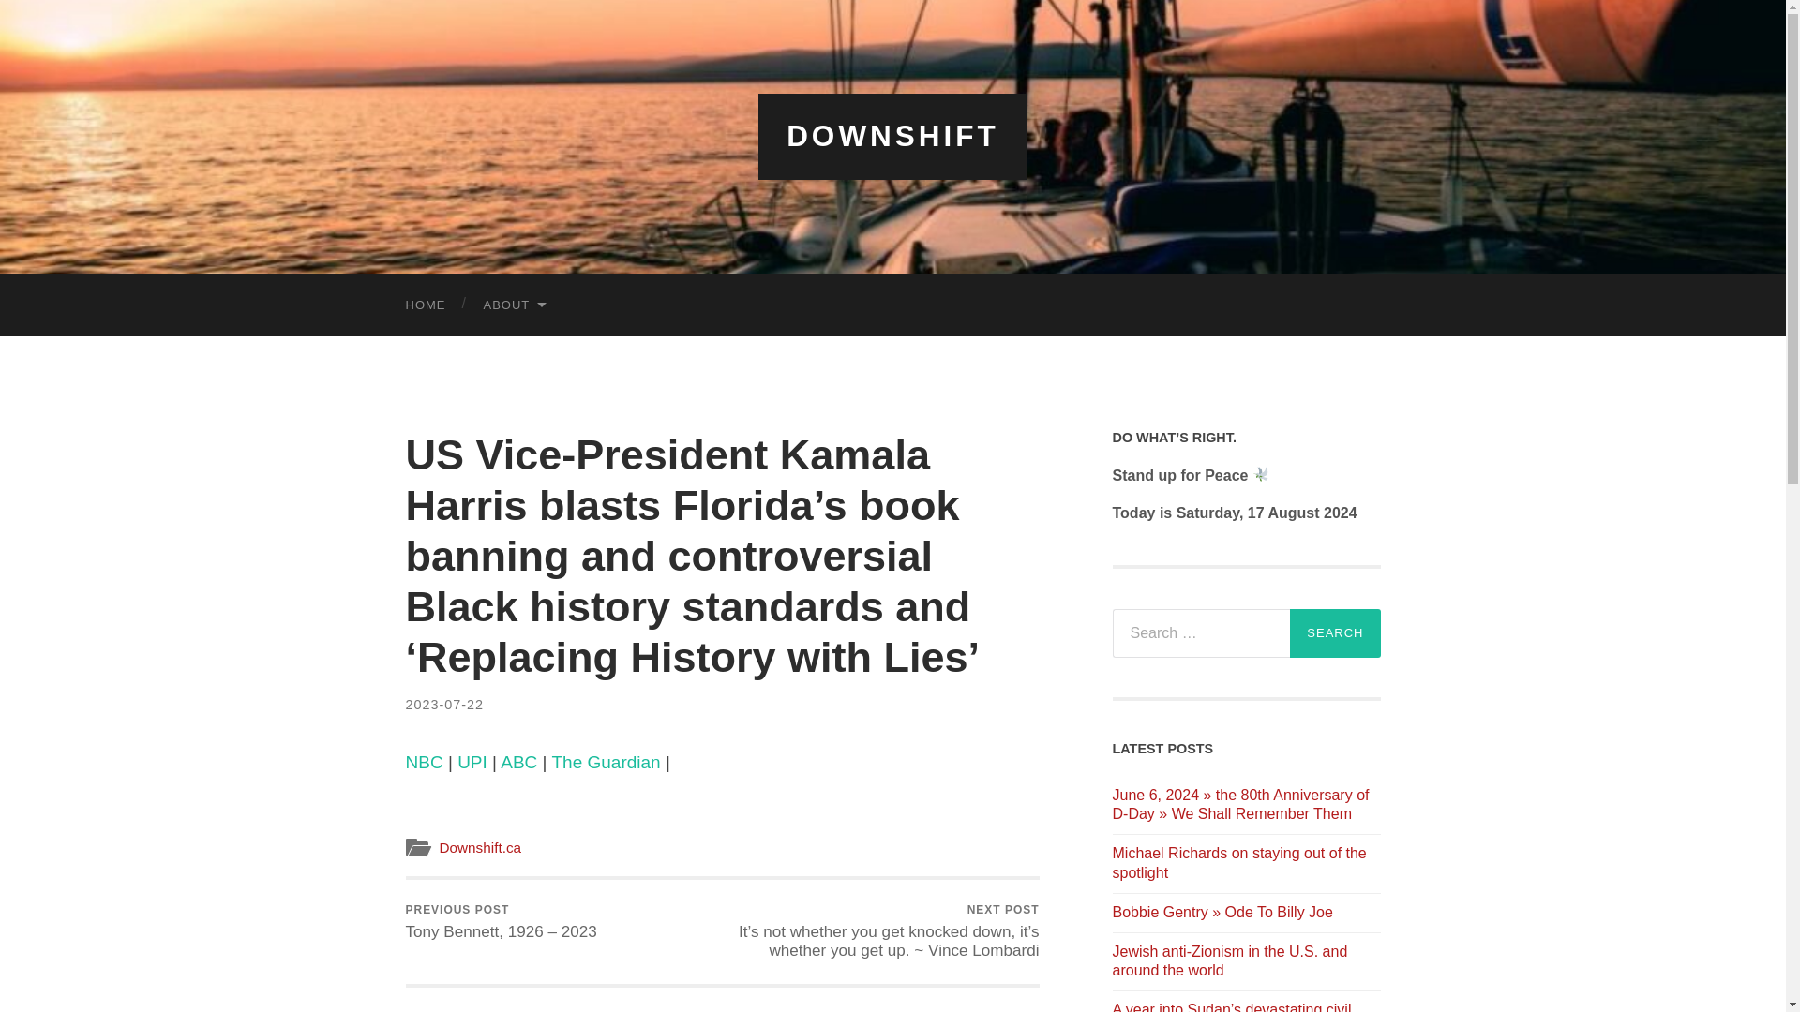  What do you see at coordinates (1335, 633) in the screenshot?
I see `Search` at bounding box center [1335, 633].